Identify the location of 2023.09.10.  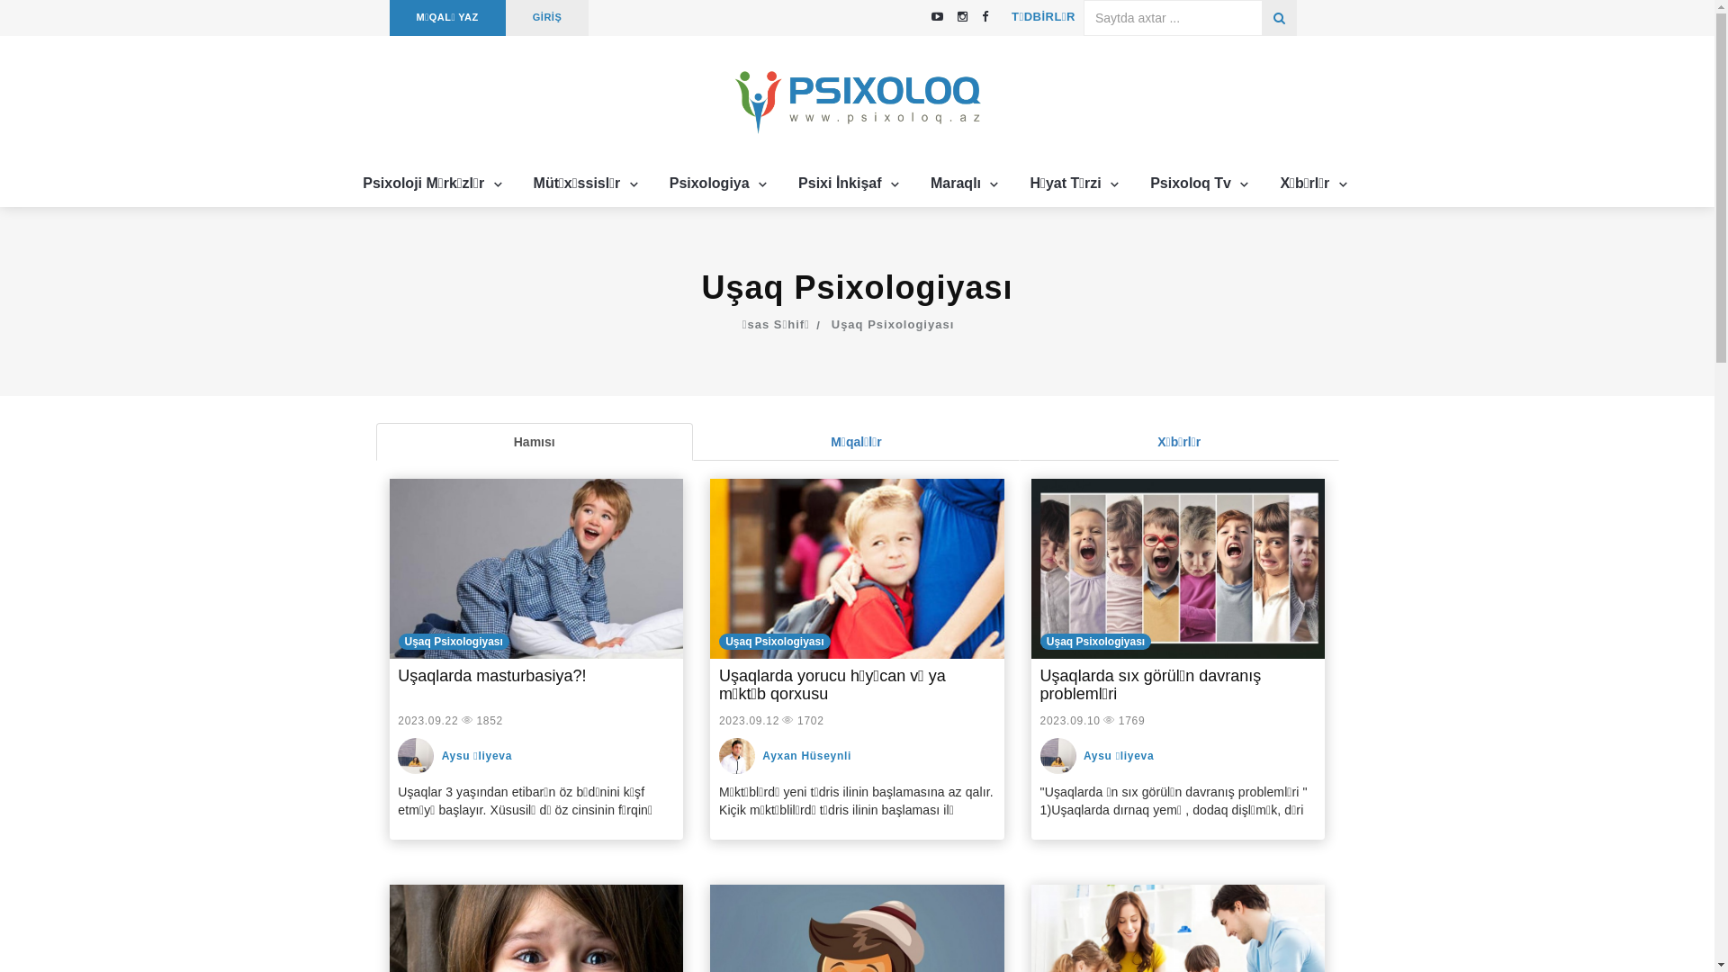
(1071, 722).